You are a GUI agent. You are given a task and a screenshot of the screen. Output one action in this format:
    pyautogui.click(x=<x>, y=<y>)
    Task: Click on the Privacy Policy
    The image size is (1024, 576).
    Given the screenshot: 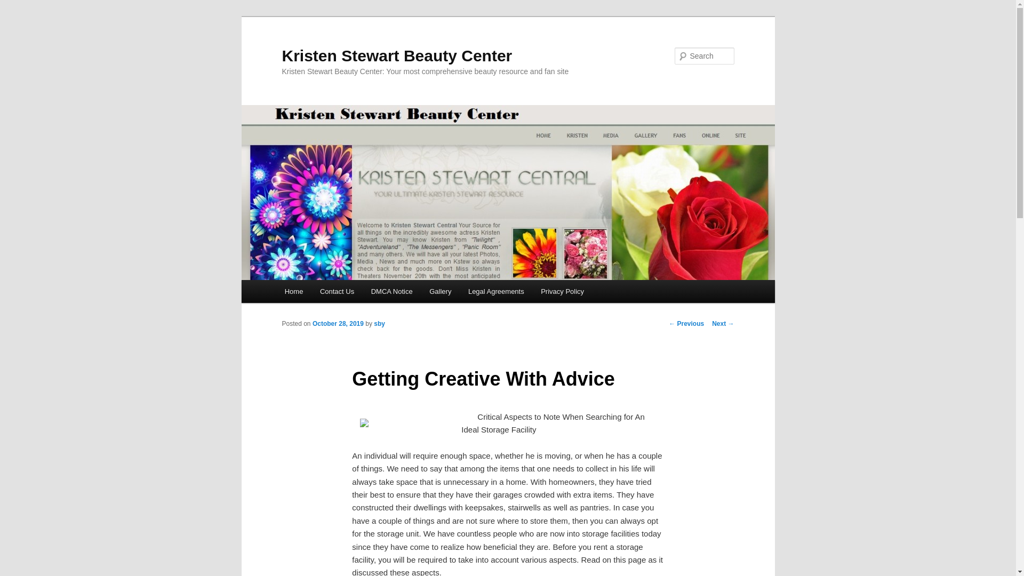 What is the action you would take?
    pyautogui.click(x=562, y=291)
    